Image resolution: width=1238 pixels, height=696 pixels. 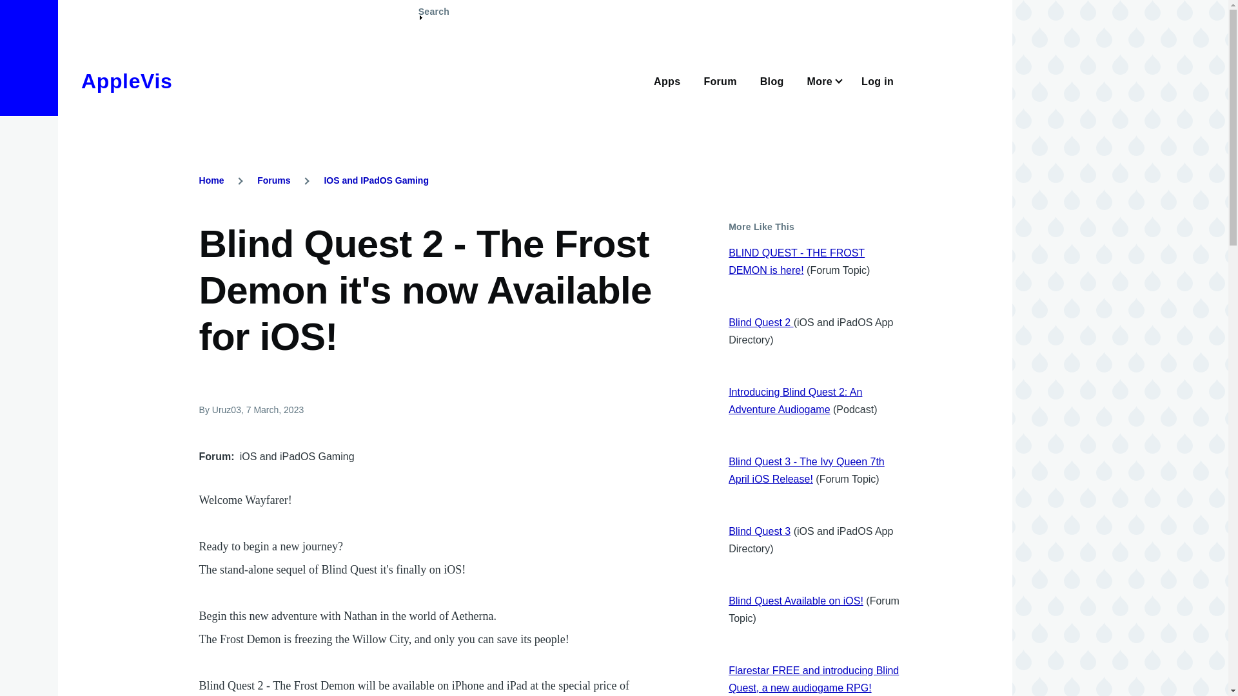 What do you see at coordinates (506, 6) in the screenshot?
I see `Skip to main content` at bounding box center [506, 6].